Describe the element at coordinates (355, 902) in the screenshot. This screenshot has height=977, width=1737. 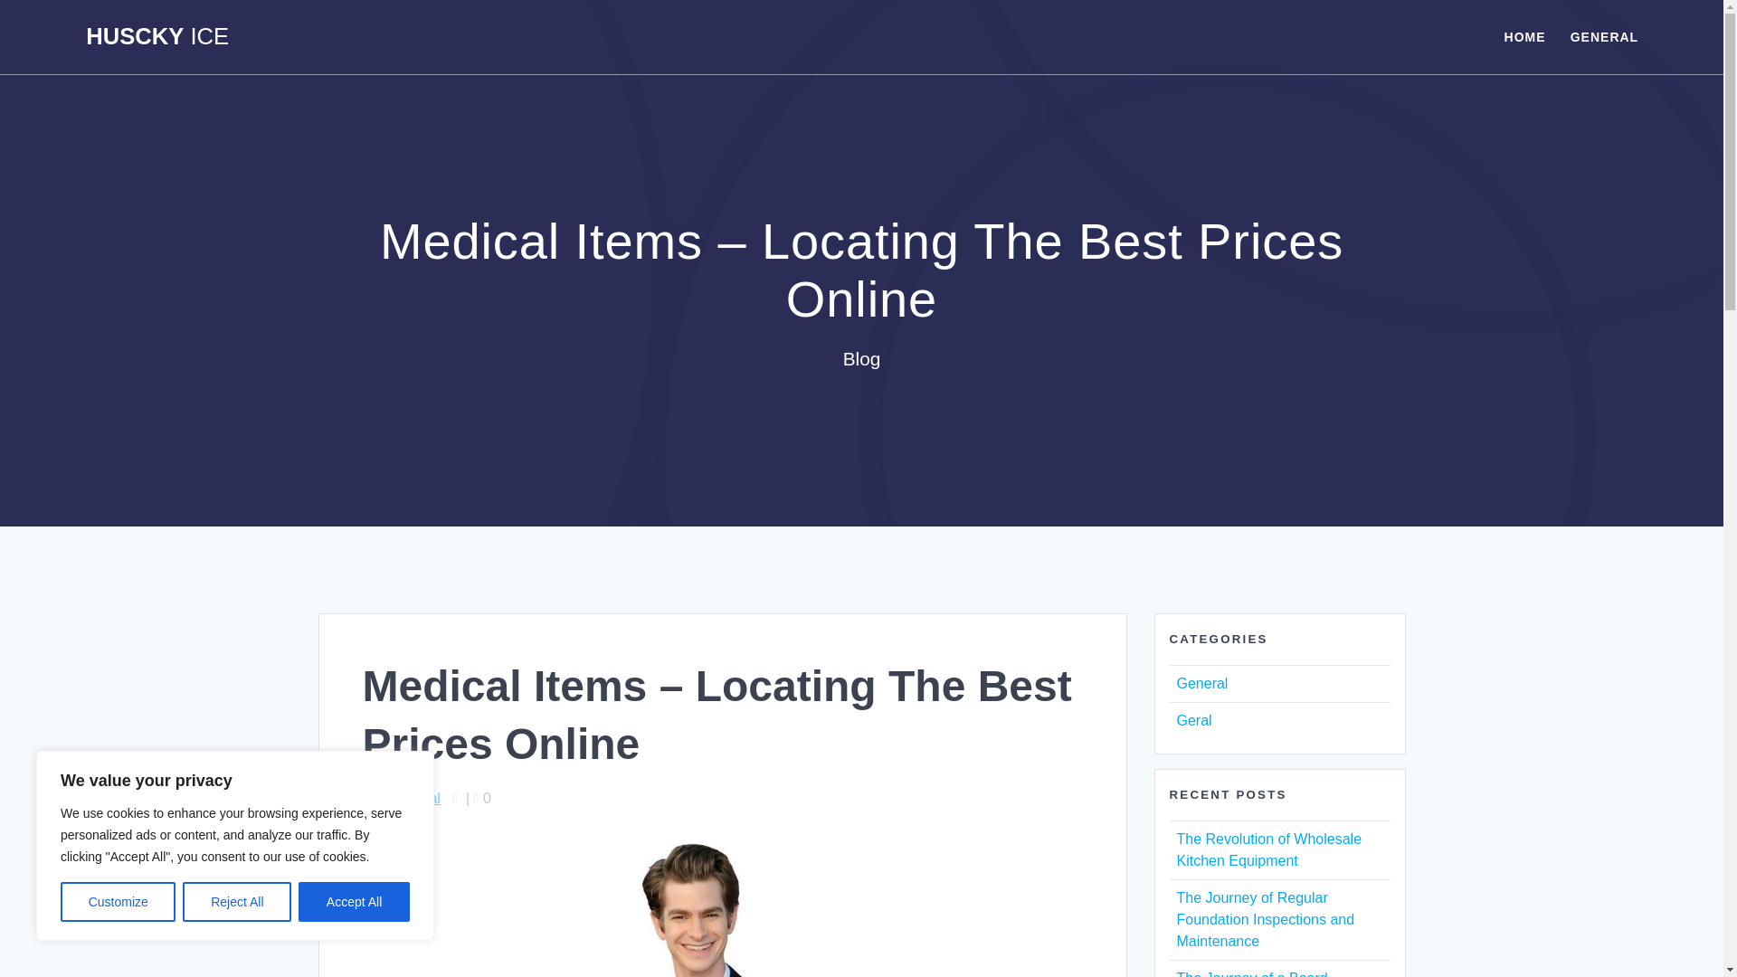
I see `Accept All` at that location.